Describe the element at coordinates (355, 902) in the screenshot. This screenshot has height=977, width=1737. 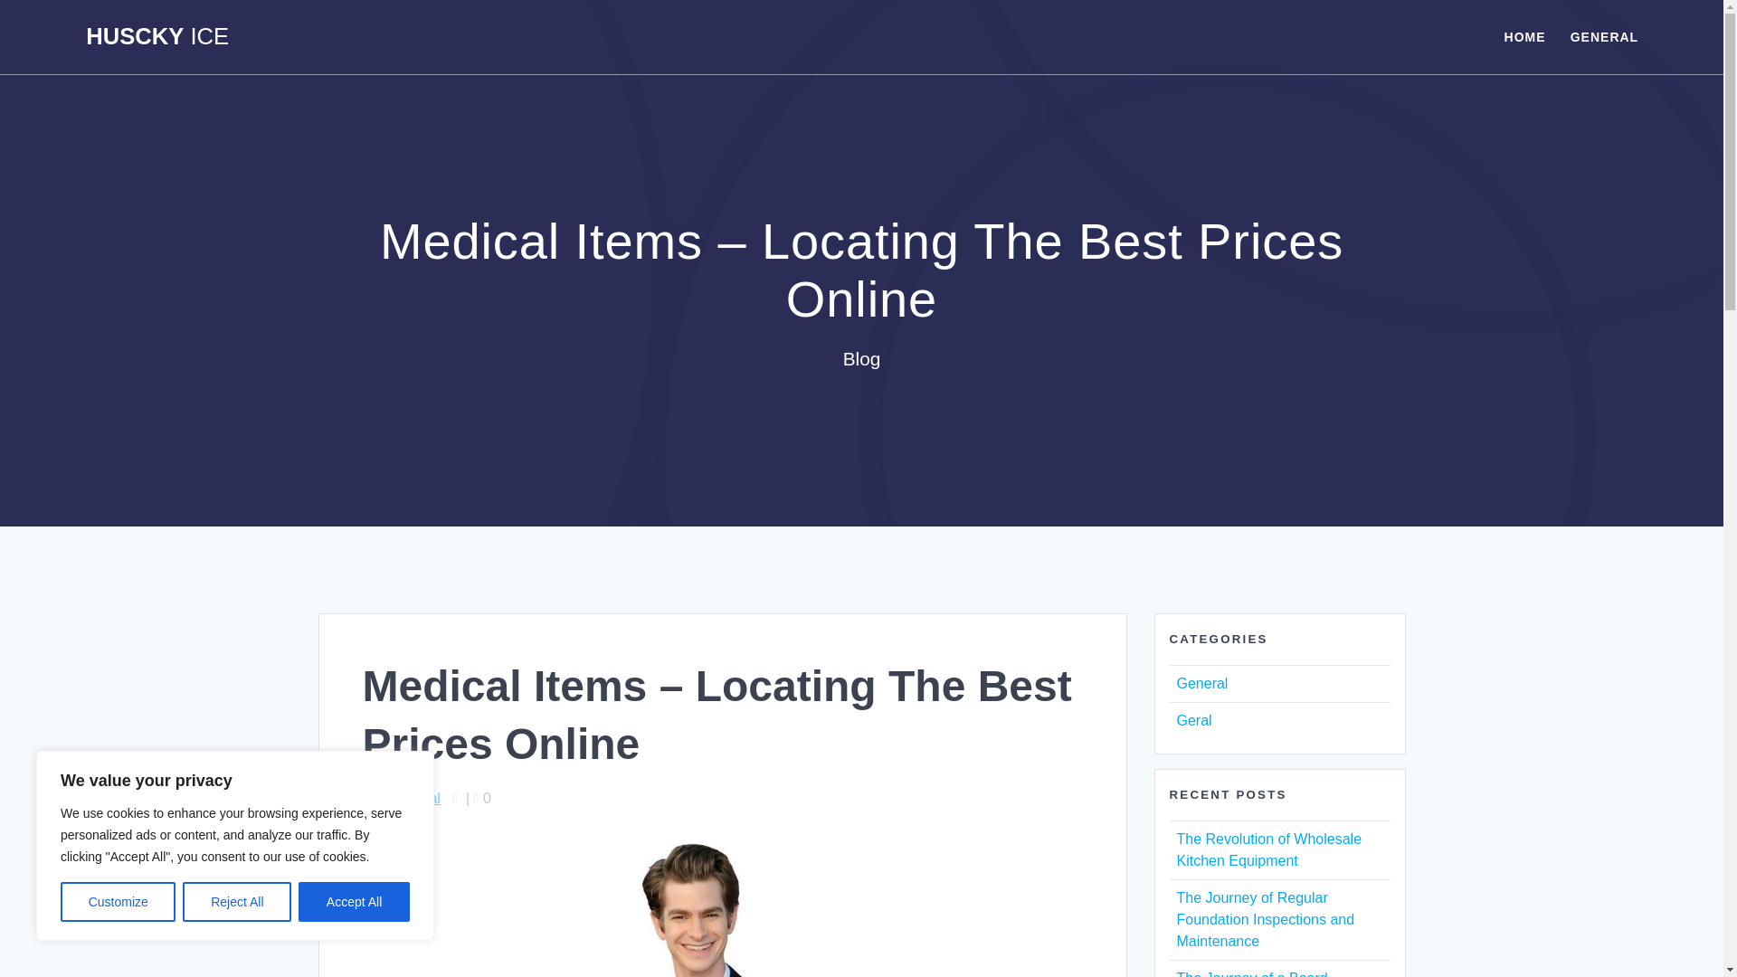
I see `Accept All` at that location.